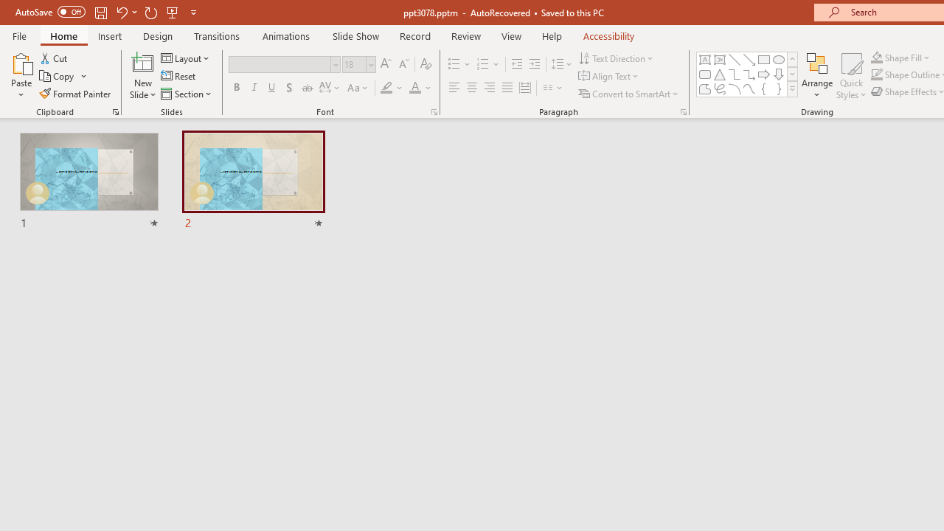  Describe the element at coordinates (609, 77) in the screenshot. I see `Align Text` at that location.